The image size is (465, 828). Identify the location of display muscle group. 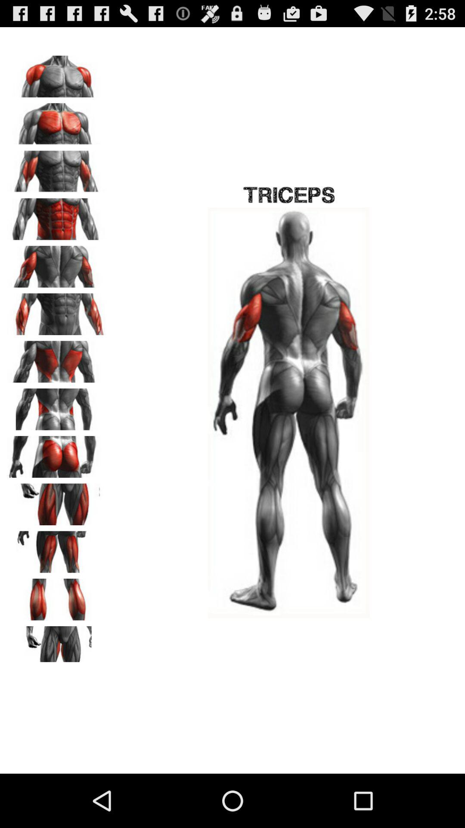
(56, 596).